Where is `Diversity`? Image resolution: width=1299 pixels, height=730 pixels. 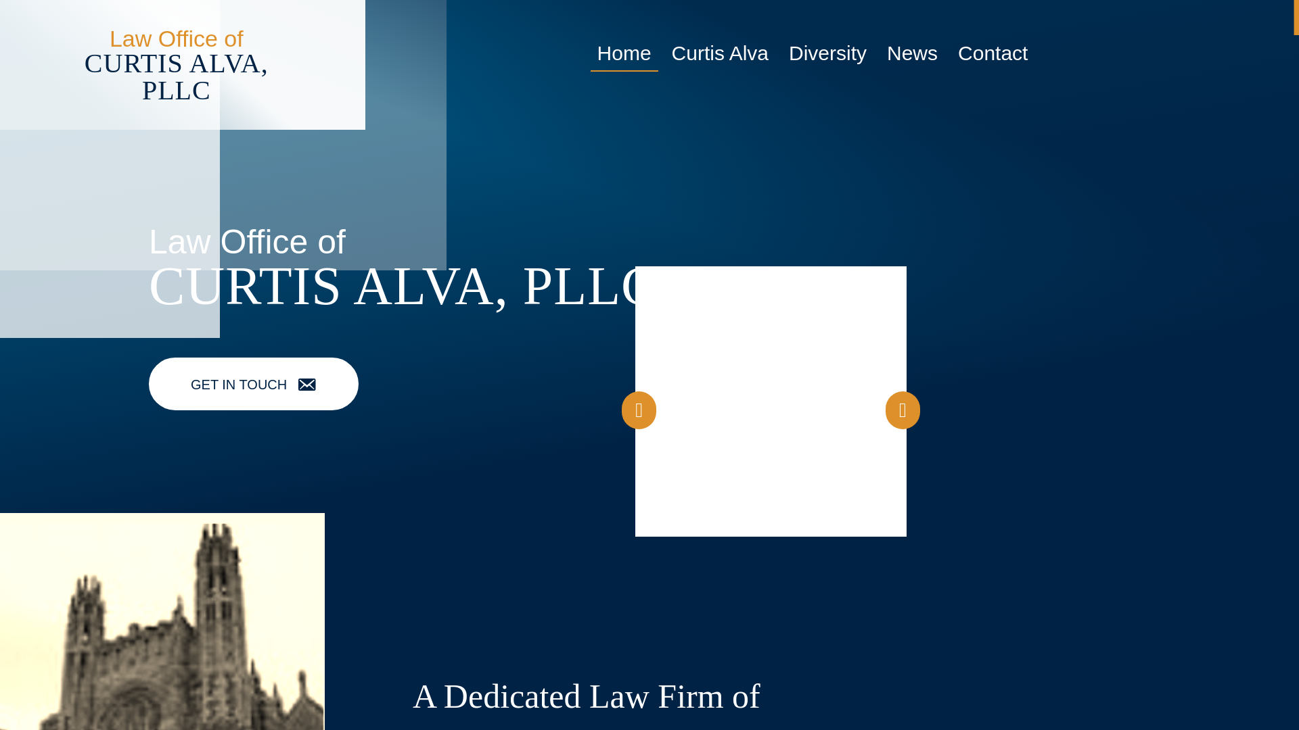
Diversity is located at coordinates (827, 54).